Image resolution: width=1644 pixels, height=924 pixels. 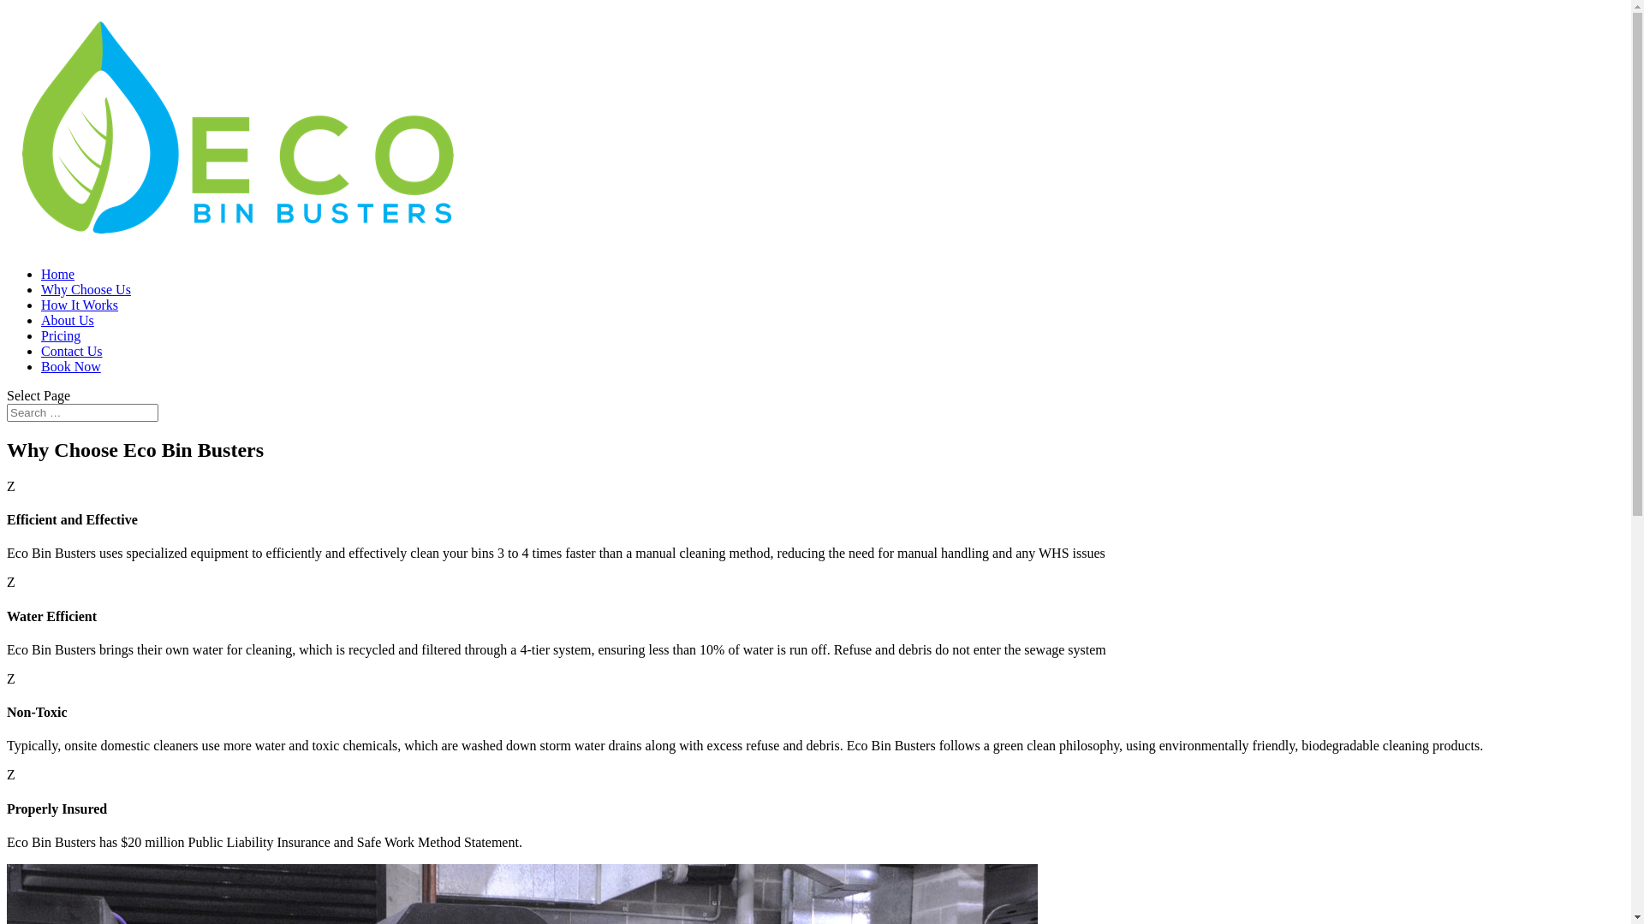 I want to click on Search for:, so click(x=82, y=412).